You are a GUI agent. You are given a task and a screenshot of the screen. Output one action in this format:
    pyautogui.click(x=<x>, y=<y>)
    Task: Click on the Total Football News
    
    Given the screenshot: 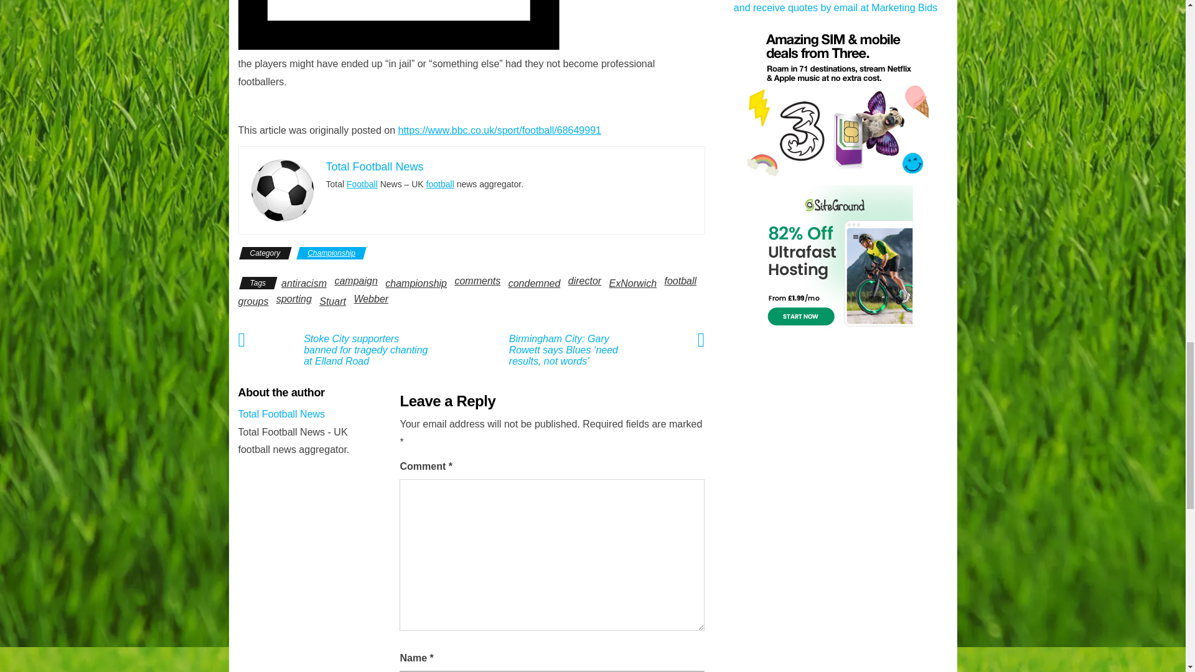 What is the action you would take?
    pyautogui.click(x=375, y=167)
    